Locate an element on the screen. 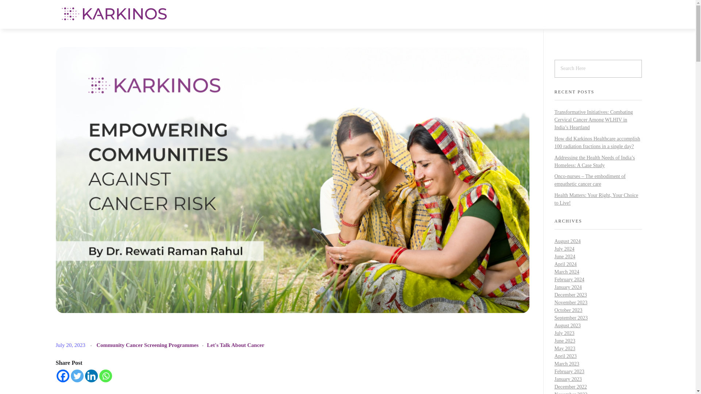 The width and height of the screenshot is (701, 394). August 2024 is located at coordinates (567, 241).